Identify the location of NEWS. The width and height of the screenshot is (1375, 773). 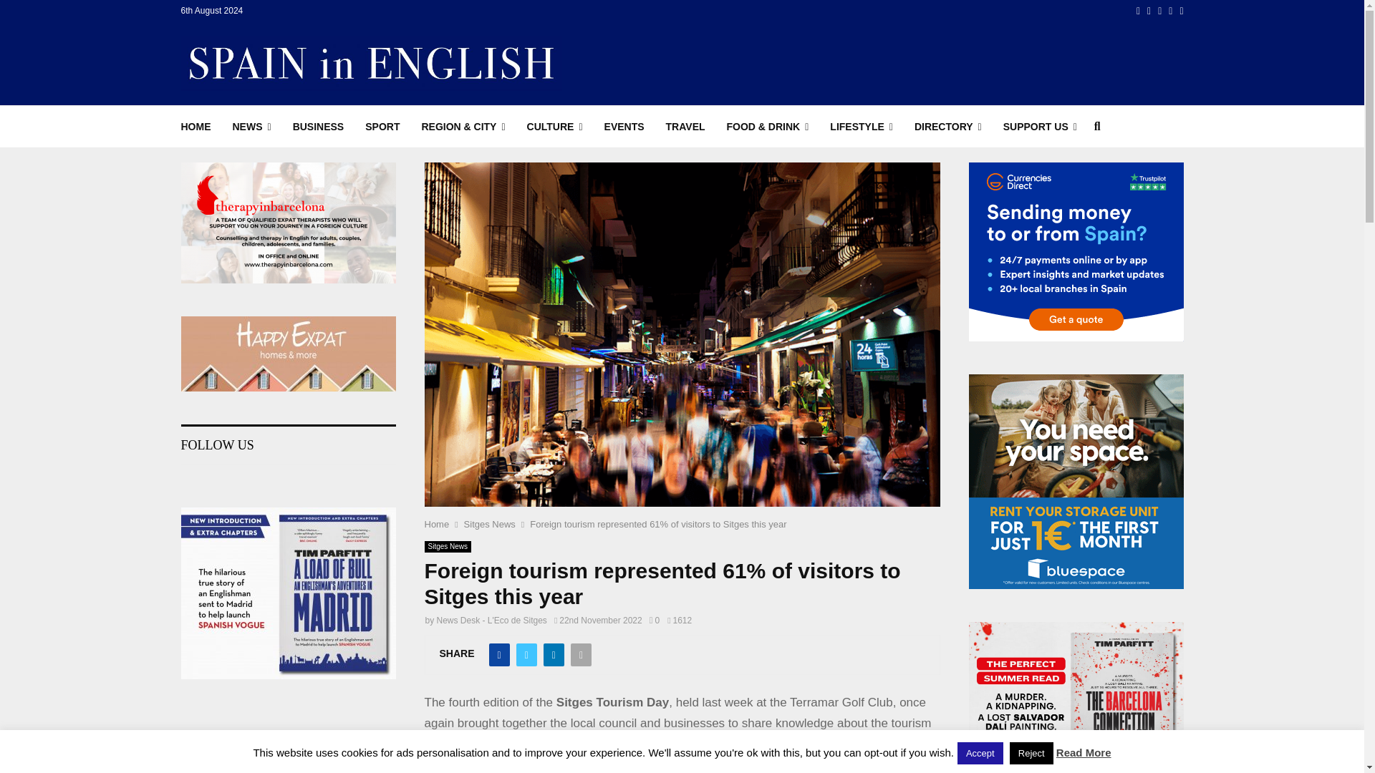
(251, 126).